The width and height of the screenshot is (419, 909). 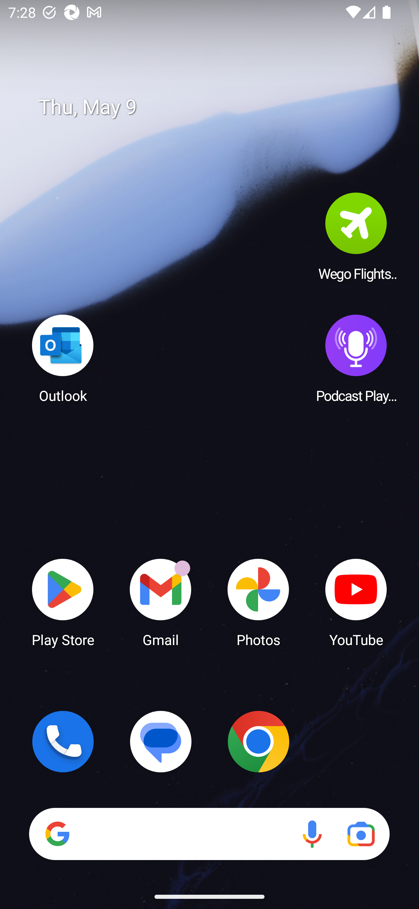 What do you see at coordinates (361, 834) in the screenshot?
I see `Google Lens` at bounding box center [361, 834].